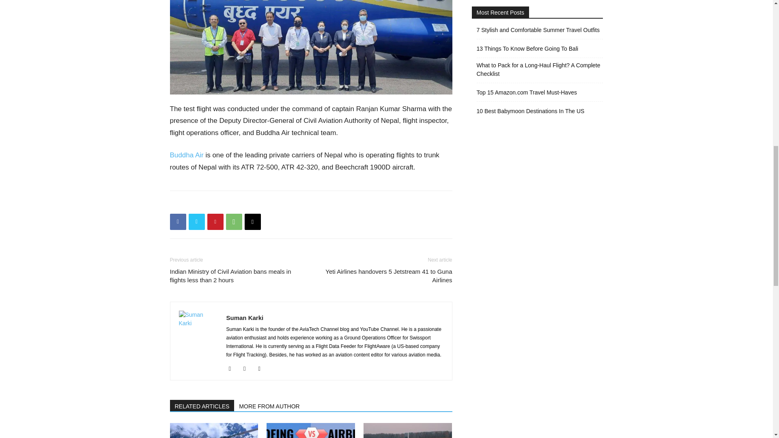 This screenshot has width=779, height=438. Describe the element at coordinates (311, 47) in the screenshot. I see `buddha air atr 72 tumlingtar airport aviatechchannel` at that location.